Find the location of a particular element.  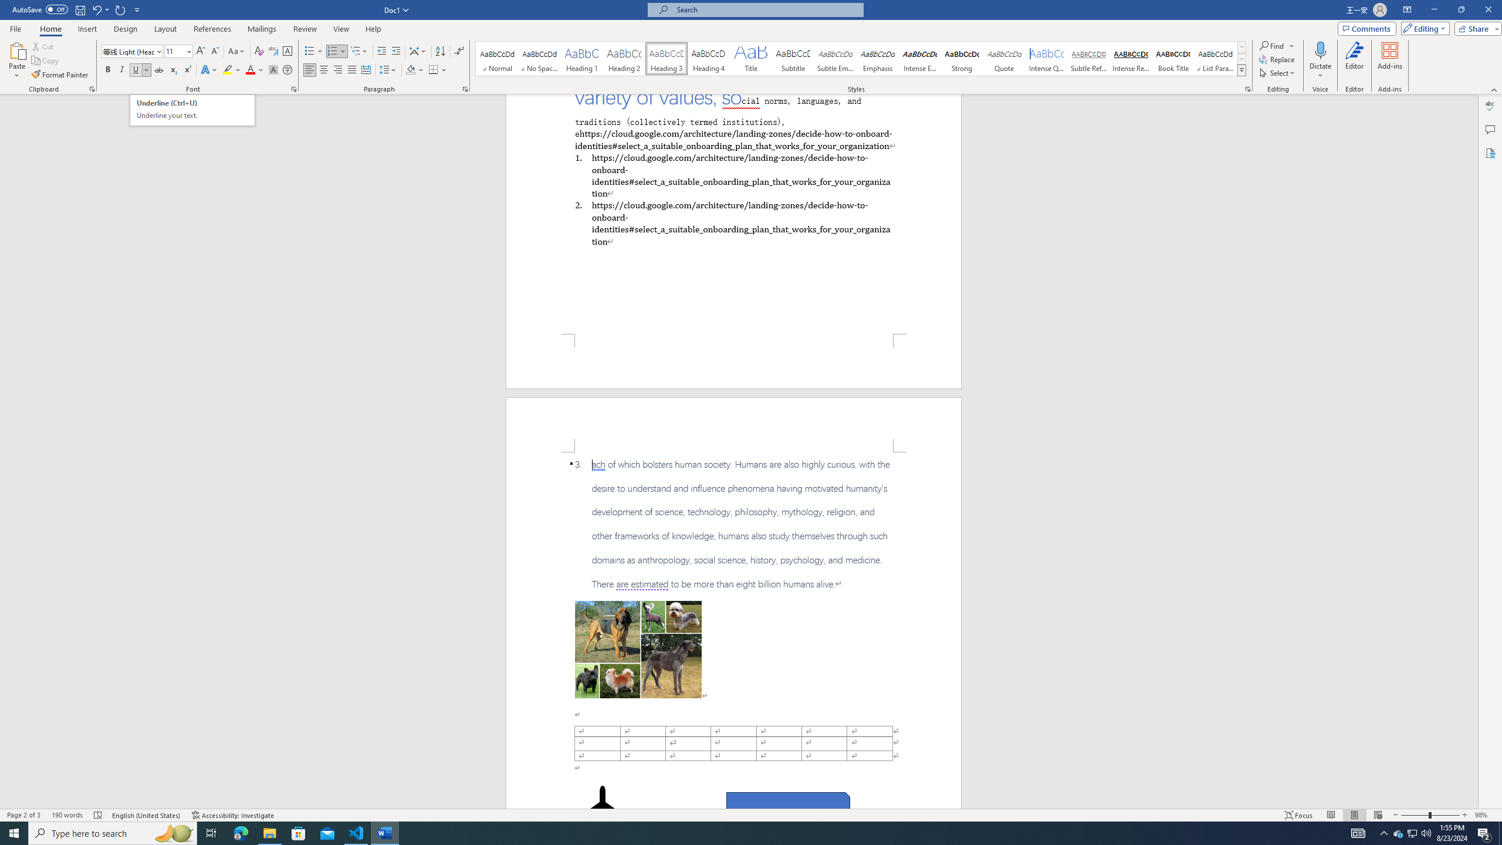

Undo Paragraph Alignment is located at coordinates (96, 9).